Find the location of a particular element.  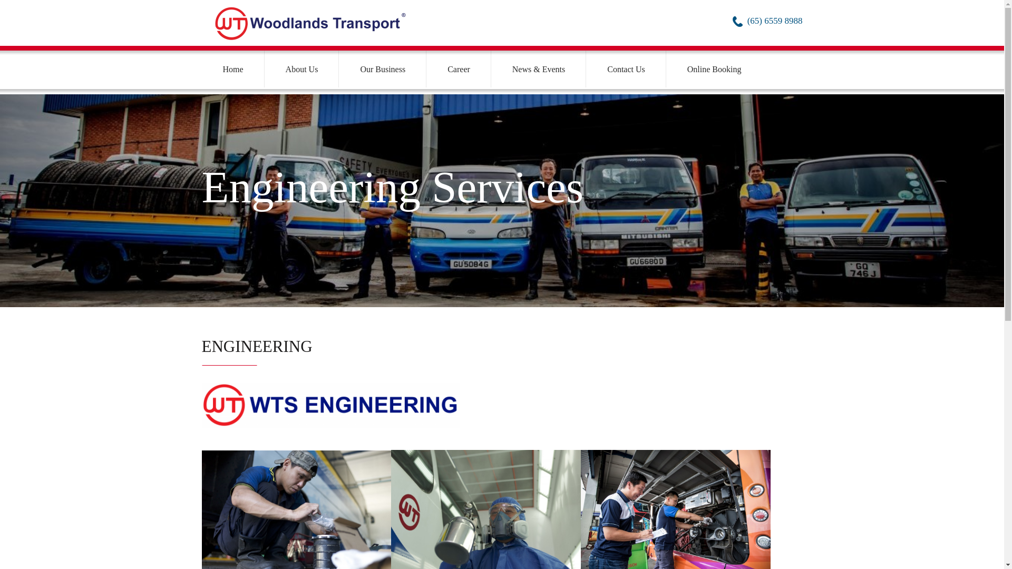

Home is located at coordinates (233, 69).